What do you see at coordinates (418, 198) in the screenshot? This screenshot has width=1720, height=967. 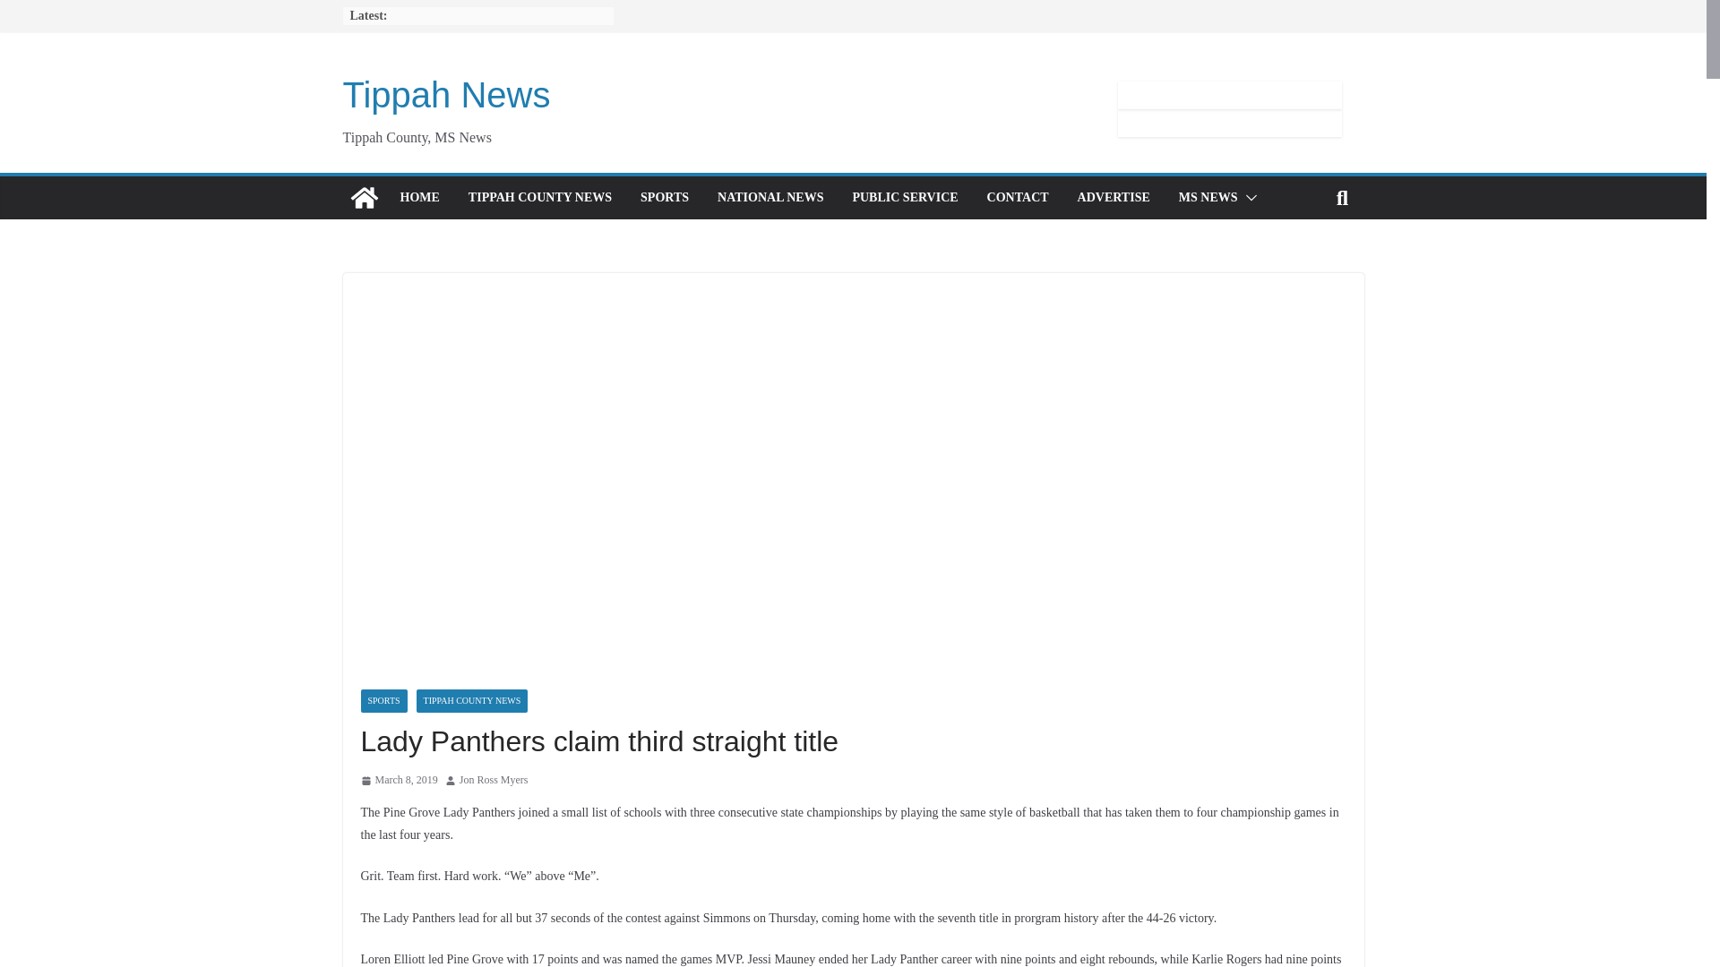 I see `HOME` at bounding box center [418, 198].